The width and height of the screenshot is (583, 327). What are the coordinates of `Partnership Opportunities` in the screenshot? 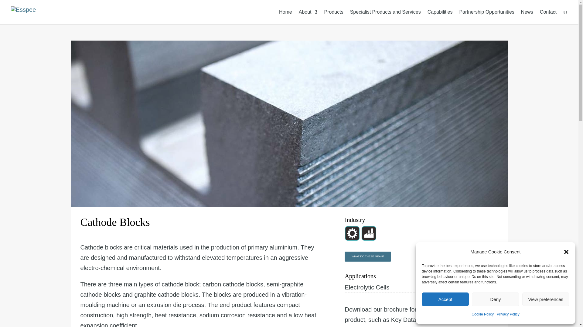 It's located at (486, 17).